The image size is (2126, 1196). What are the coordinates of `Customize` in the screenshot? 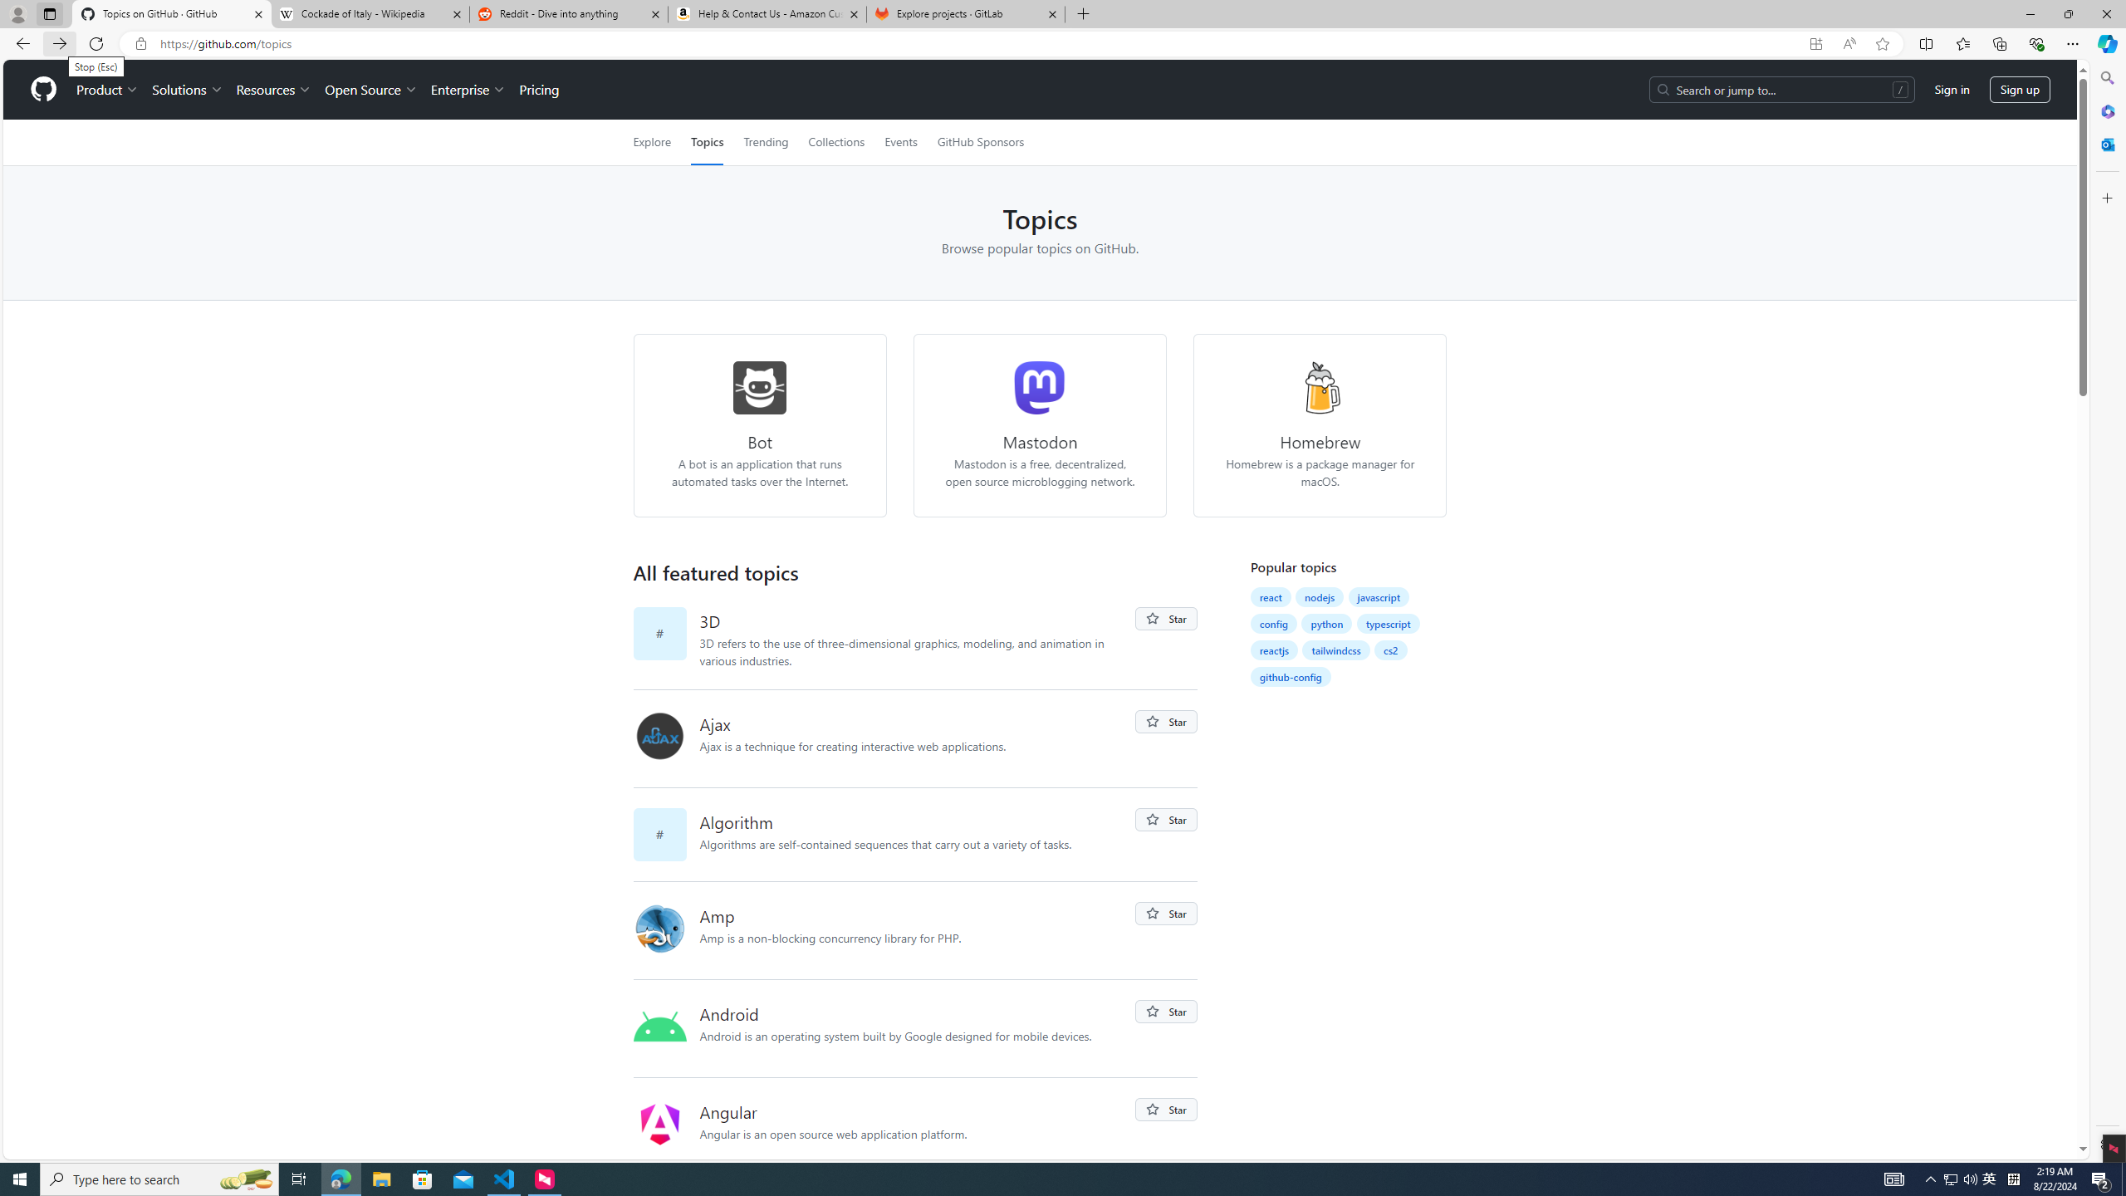 It's located at (2106, 198).